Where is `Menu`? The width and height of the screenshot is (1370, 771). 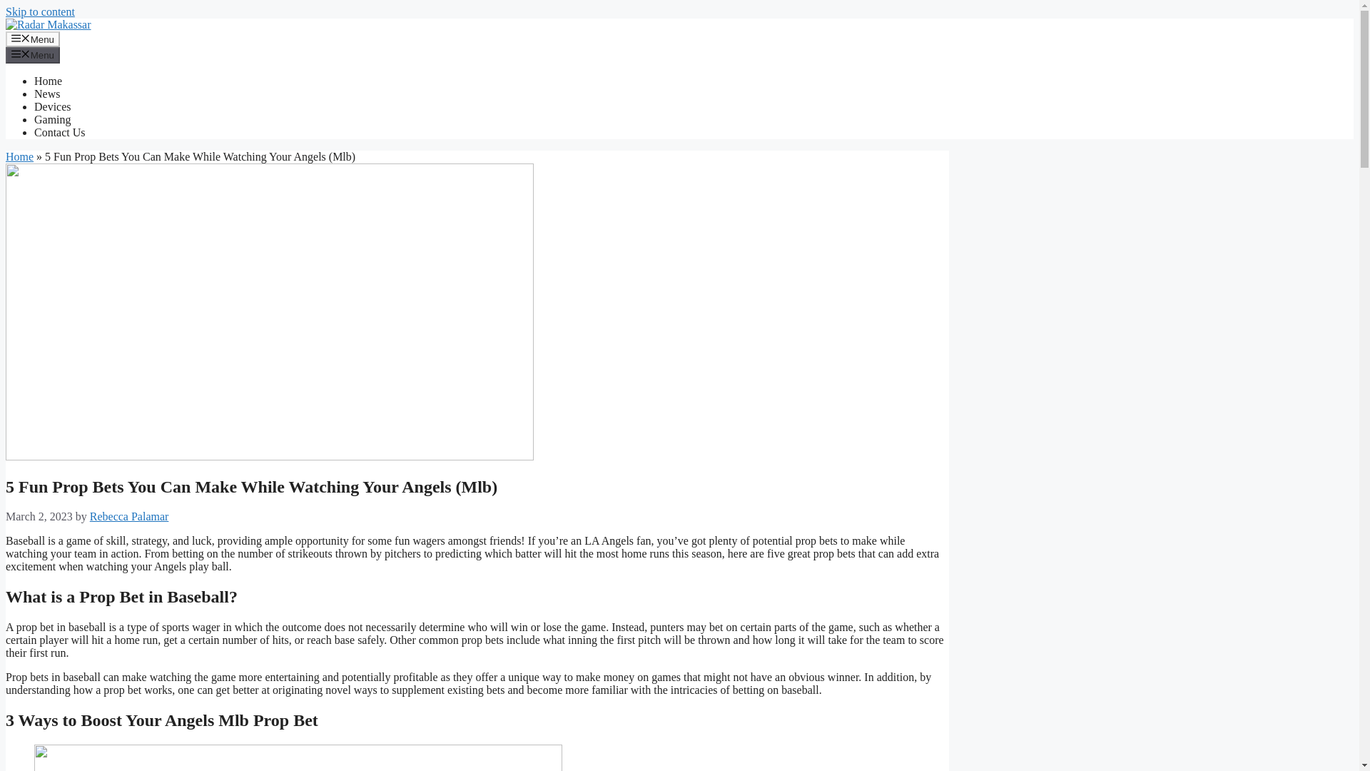 Menu is located at coordinates (33, 54).